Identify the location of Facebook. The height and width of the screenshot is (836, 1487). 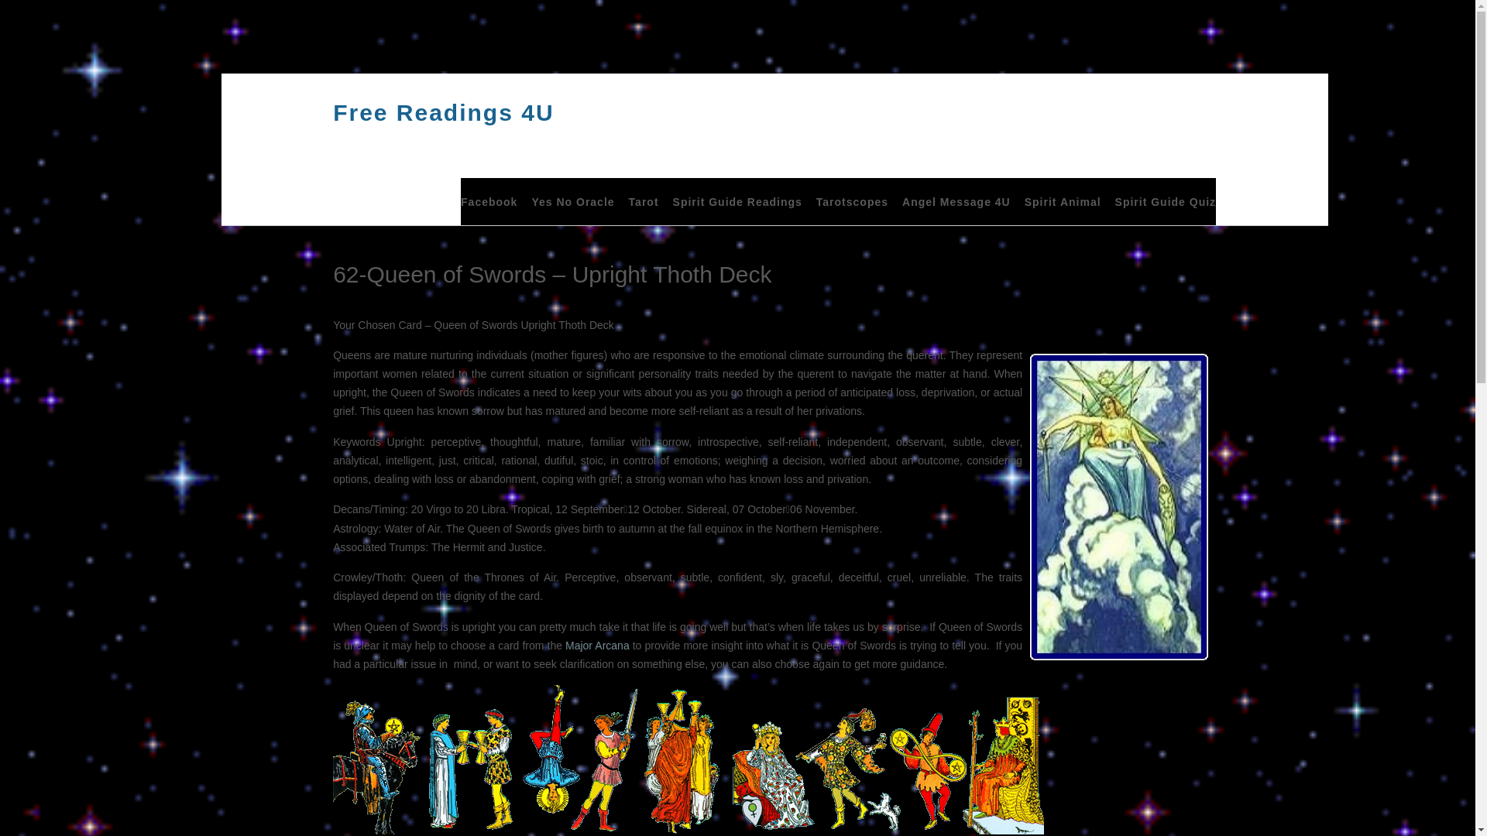
(489, 202).